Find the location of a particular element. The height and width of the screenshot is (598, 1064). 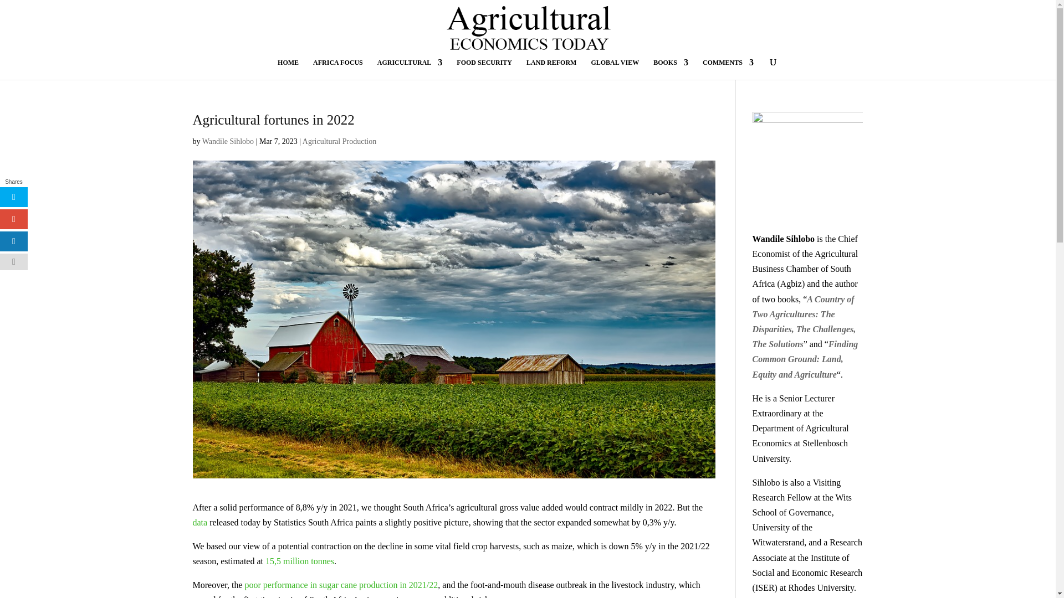

HOME is located at coordinates (288, 69).